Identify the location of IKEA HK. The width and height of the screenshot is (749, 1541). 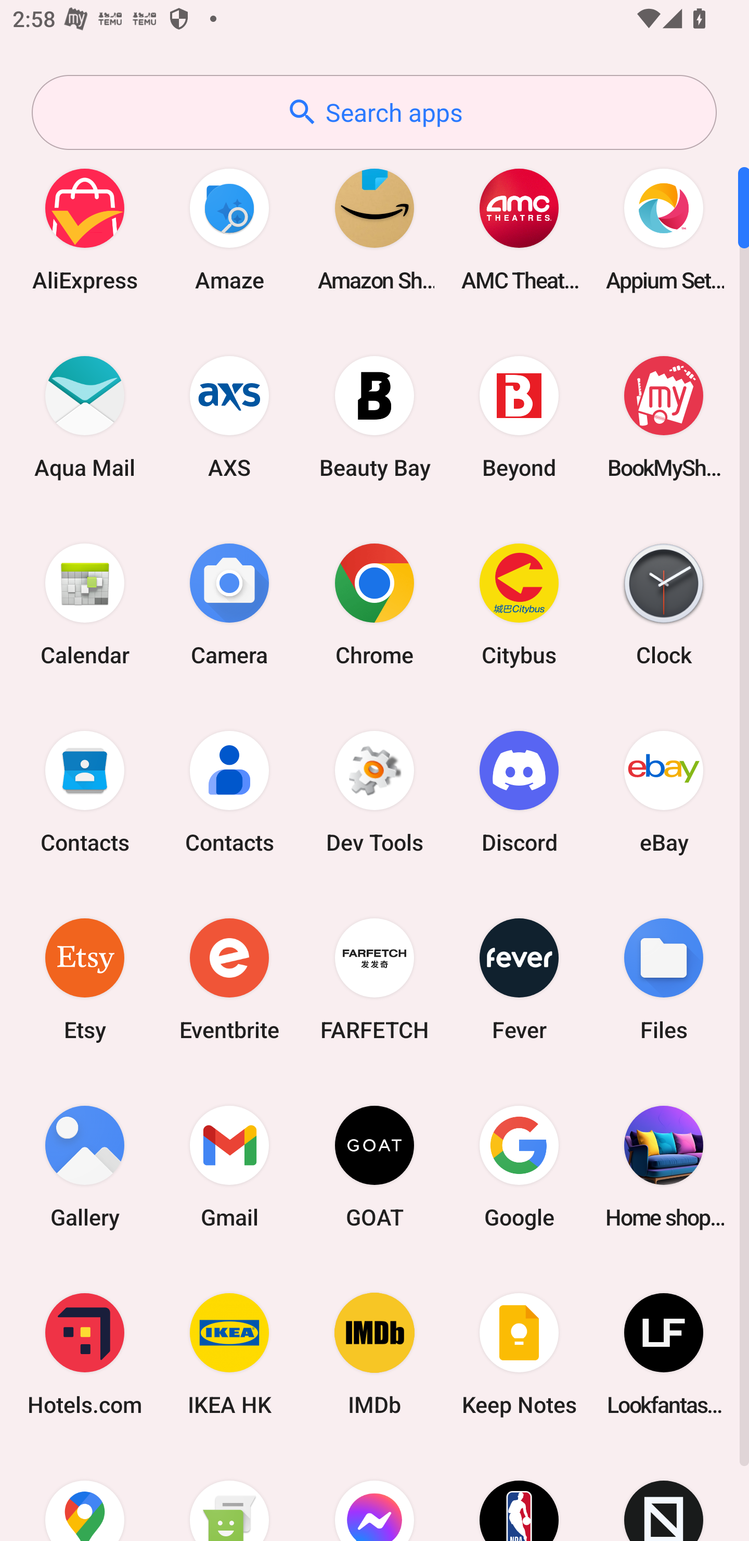
(229, 1355).